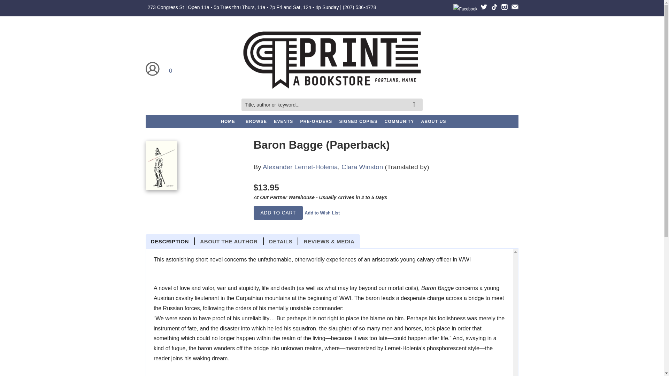  I want to click on SIGNED COPIES, so click(358, 122).